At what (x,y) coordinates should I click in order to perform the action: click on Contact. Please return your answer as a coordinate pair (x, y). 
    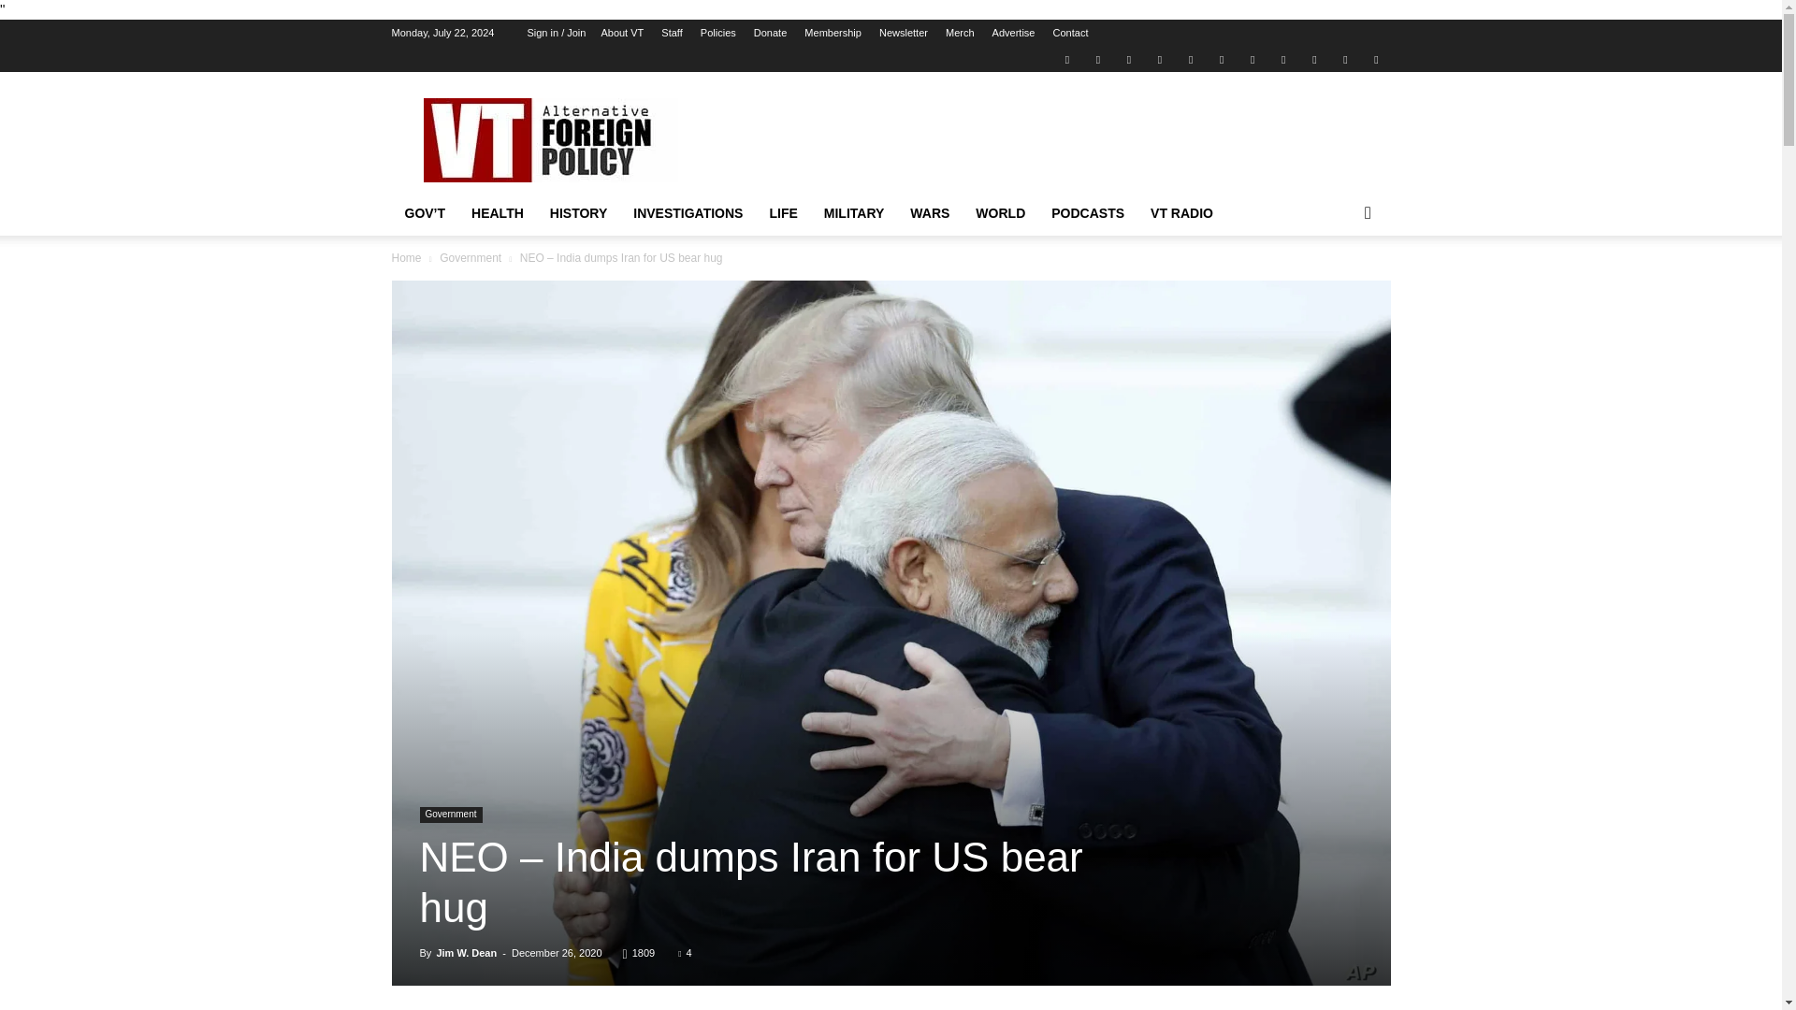
    Looking at the image, I should click on (1070, 33).